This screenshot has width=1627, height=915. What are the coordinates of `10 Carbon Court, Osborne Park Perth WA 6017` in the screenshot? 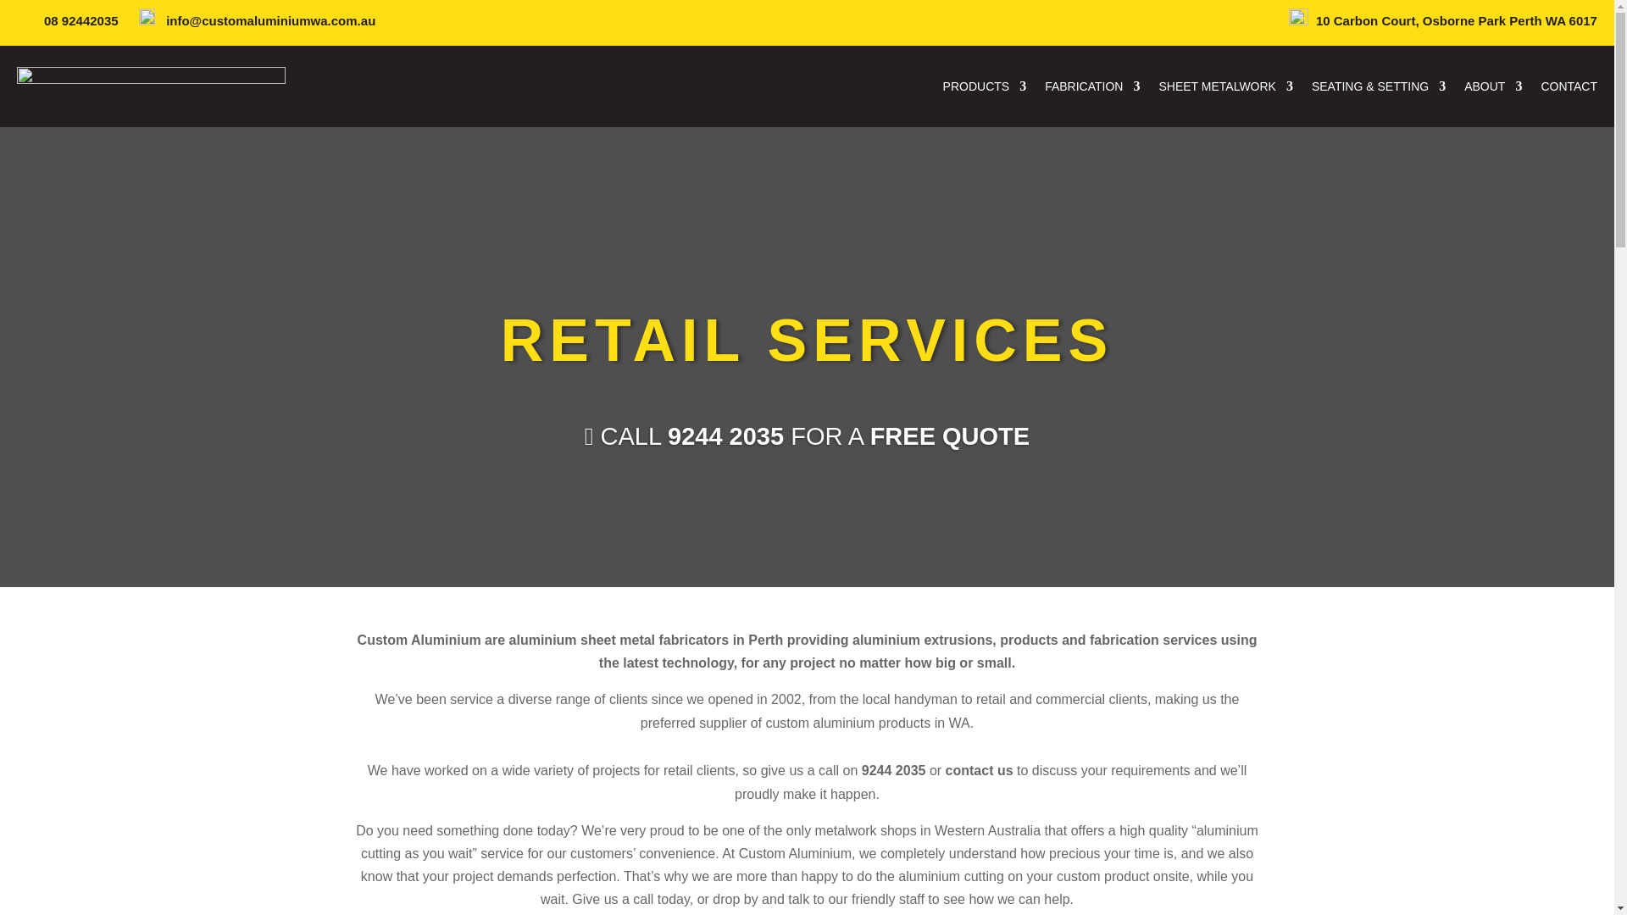 It's located at (1457, 20).